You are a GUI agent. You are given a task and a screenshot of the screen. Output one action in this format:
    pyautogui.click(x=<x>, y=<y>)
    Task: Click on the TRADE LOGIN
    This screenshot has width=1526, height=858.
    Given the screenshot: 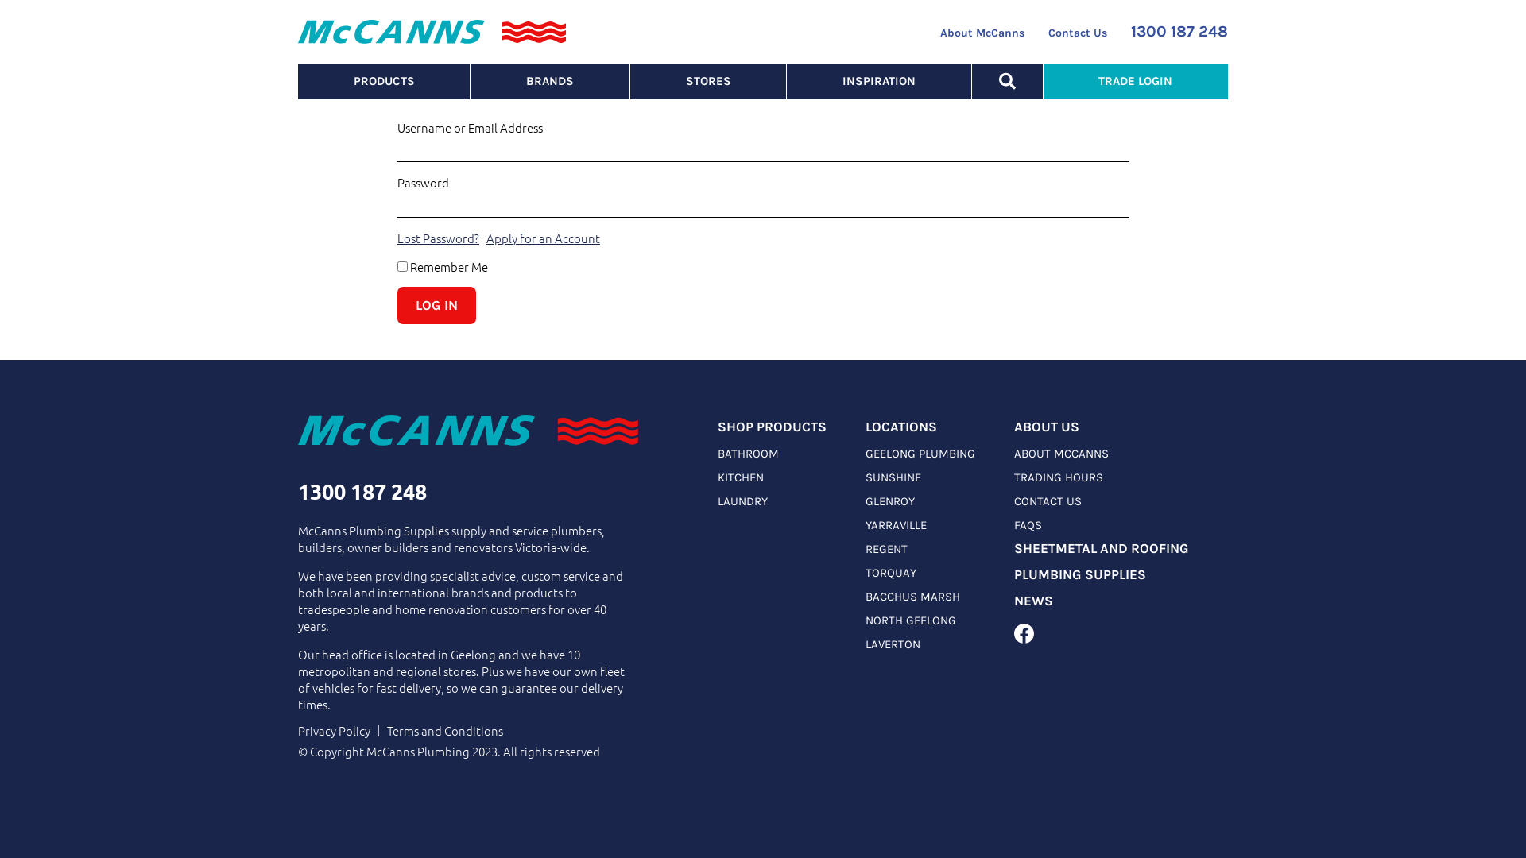 What is the action you would take?
    pyautogui.click(x=1136, y=81)
    